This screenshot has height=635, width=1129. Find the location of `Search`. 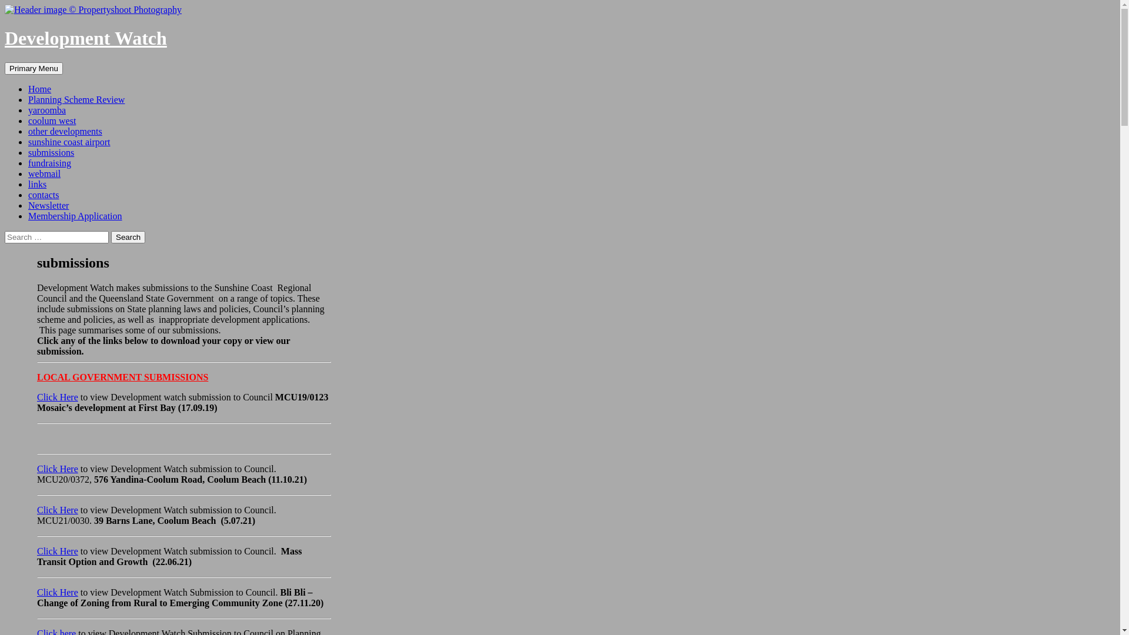

Search is located at coordinates (128, 238).